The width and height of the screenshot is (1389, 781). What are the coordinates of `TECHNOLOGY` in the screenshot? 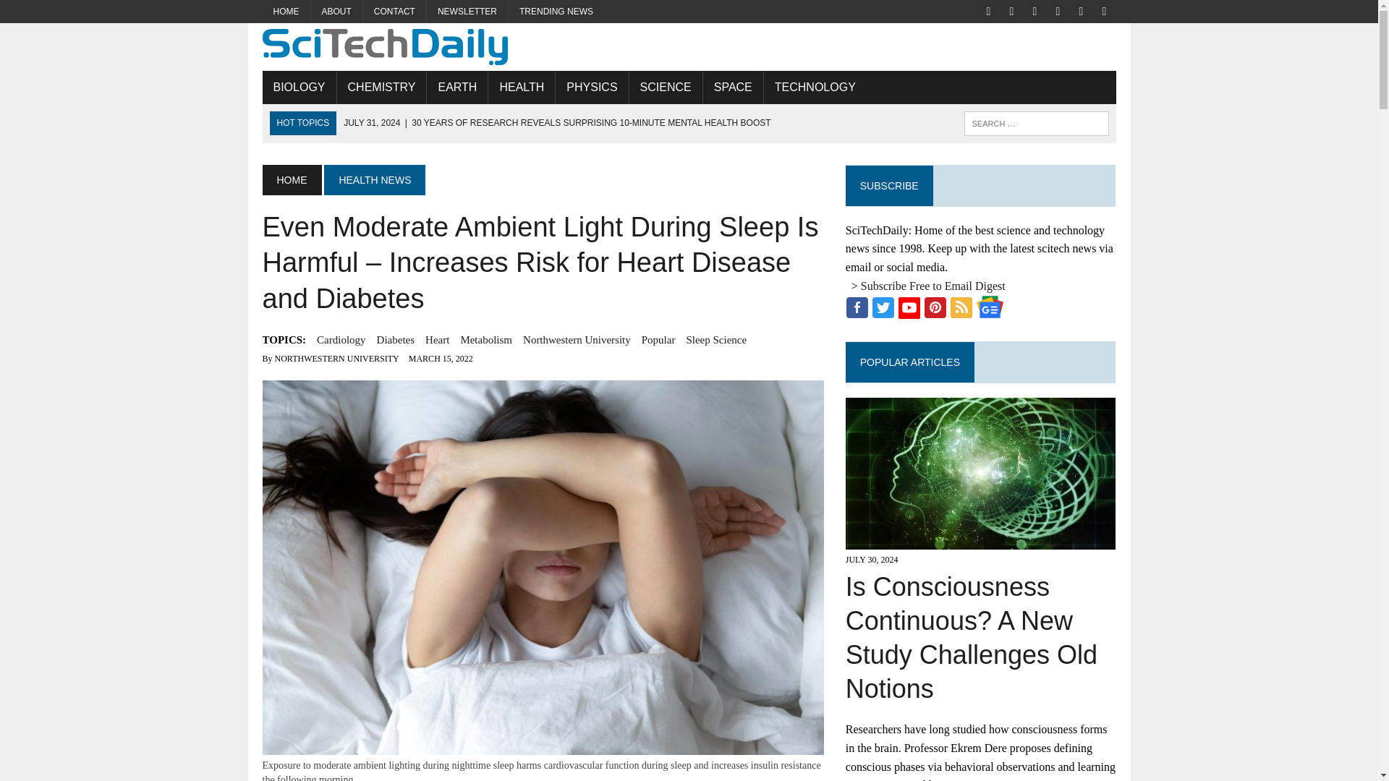 It's located at (815, 87).